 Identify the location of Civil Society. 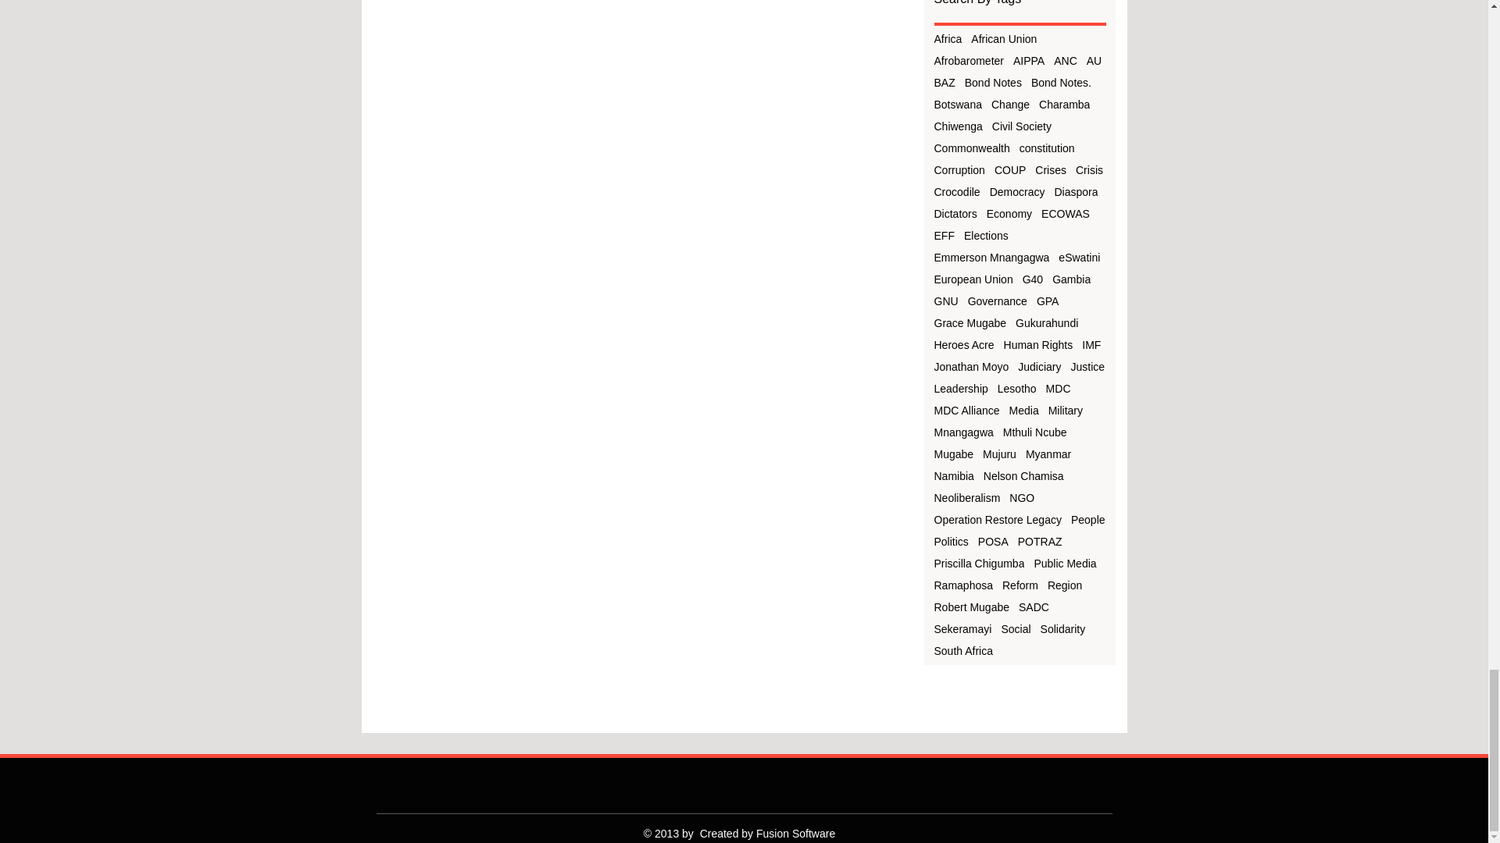
(1021, 126).